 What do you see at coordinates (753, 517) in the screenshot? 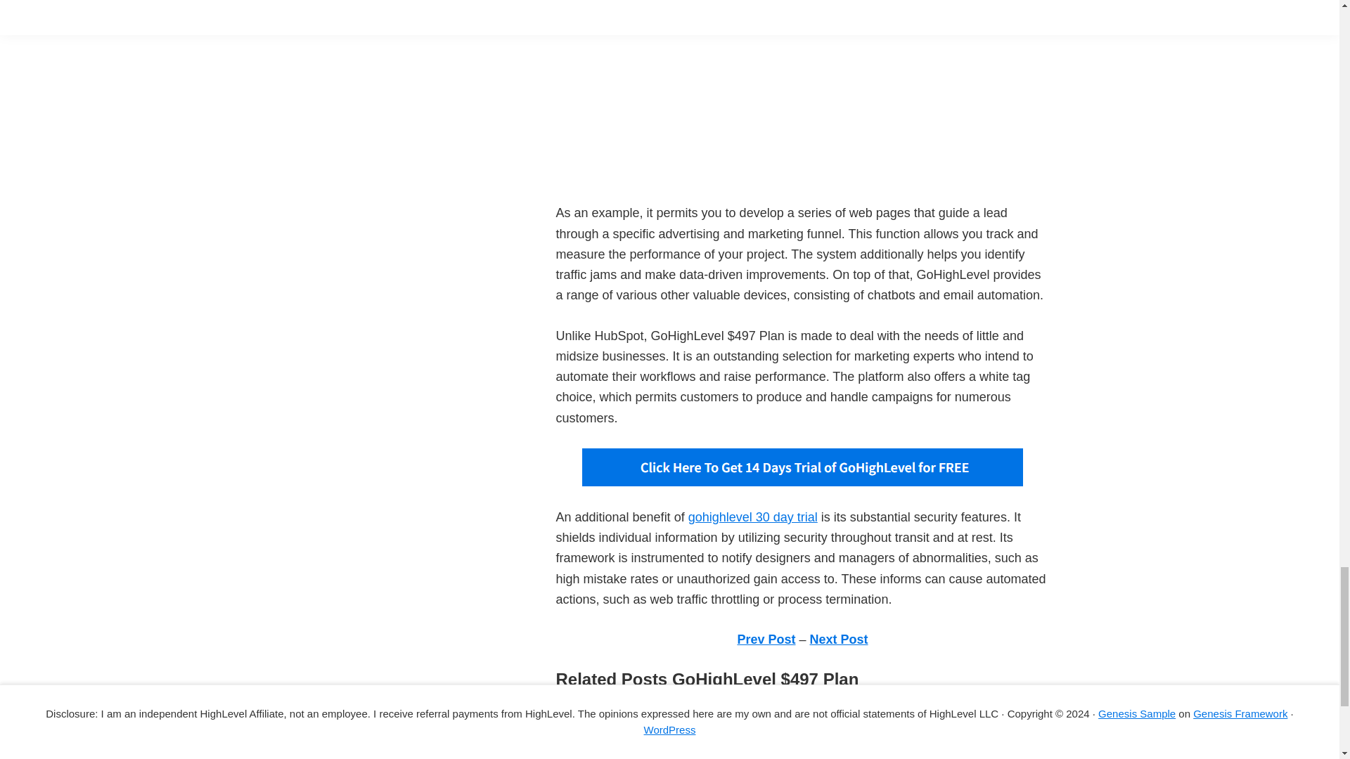
I see `gohighlevel 30 day trial` at bounding box center [753, 517].